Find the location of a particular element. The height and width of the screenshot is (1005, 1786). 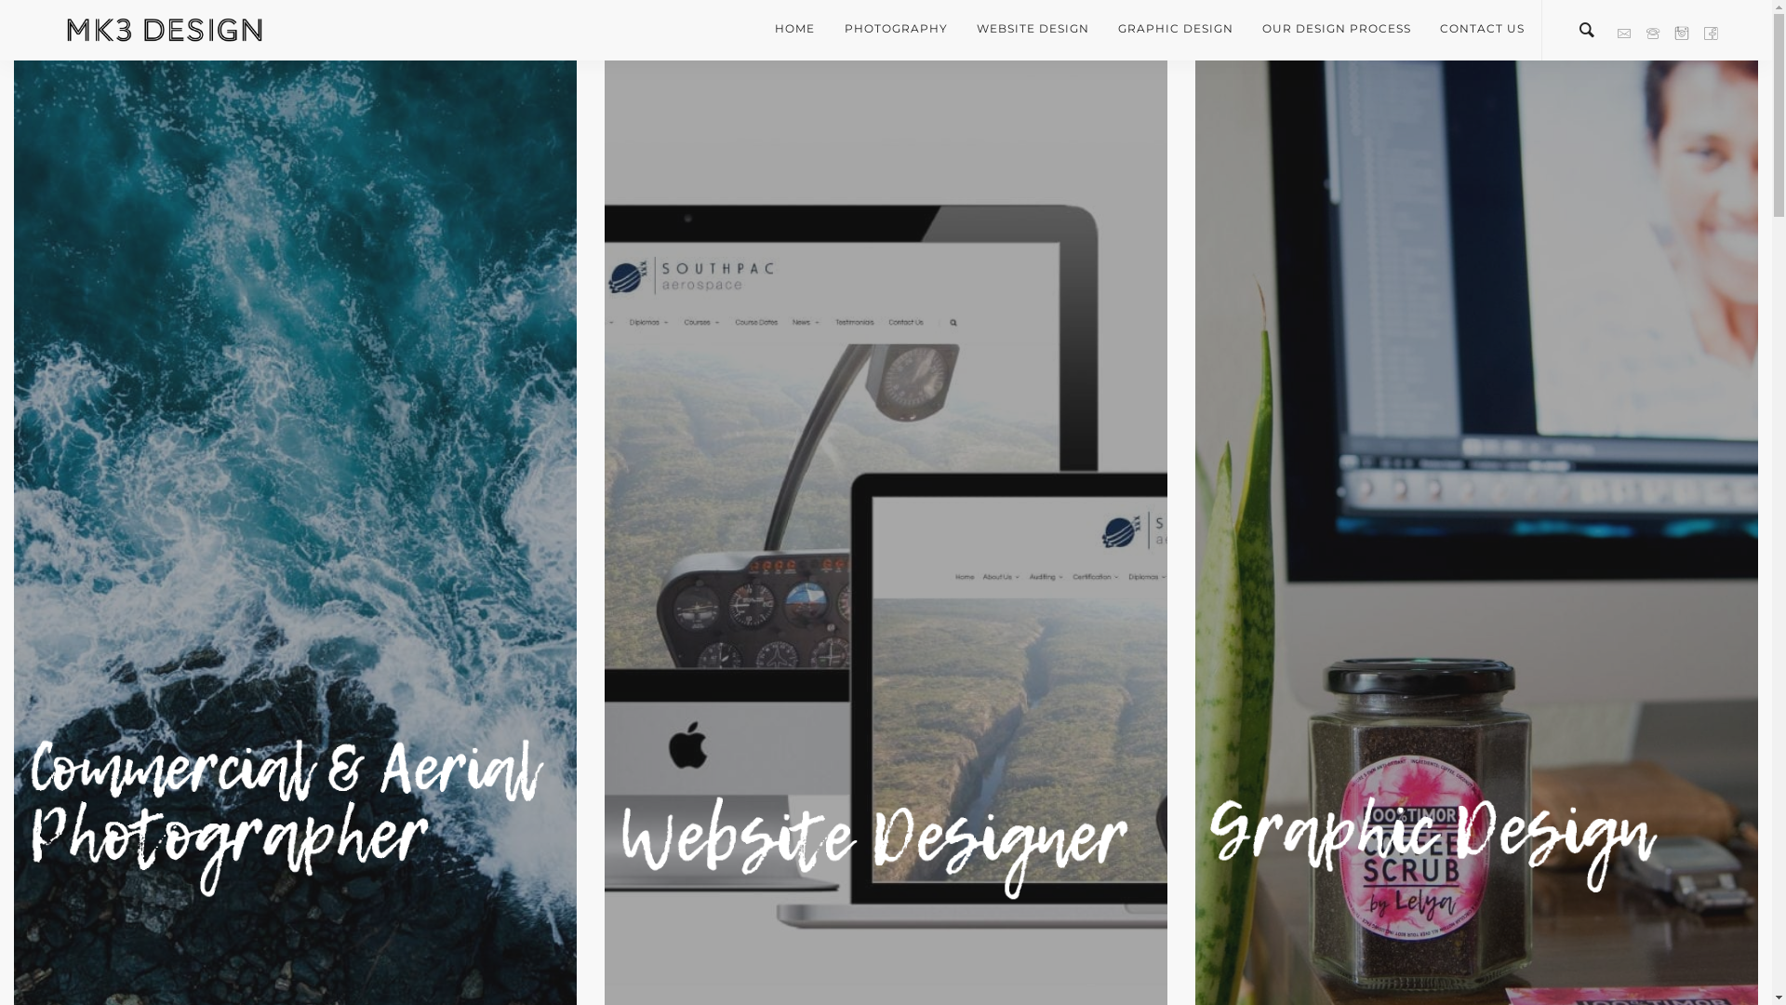

OUR DESIGN PROCESS is located at coordinates (1336, 29).